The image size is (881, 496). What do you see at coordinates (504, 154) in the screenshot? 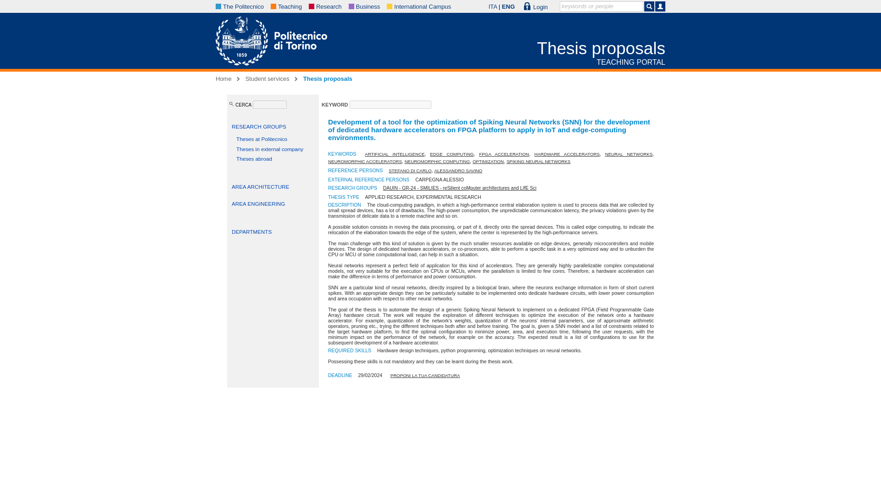
I see `FPGA ACCELERATION` at bounding box center [504, 154].